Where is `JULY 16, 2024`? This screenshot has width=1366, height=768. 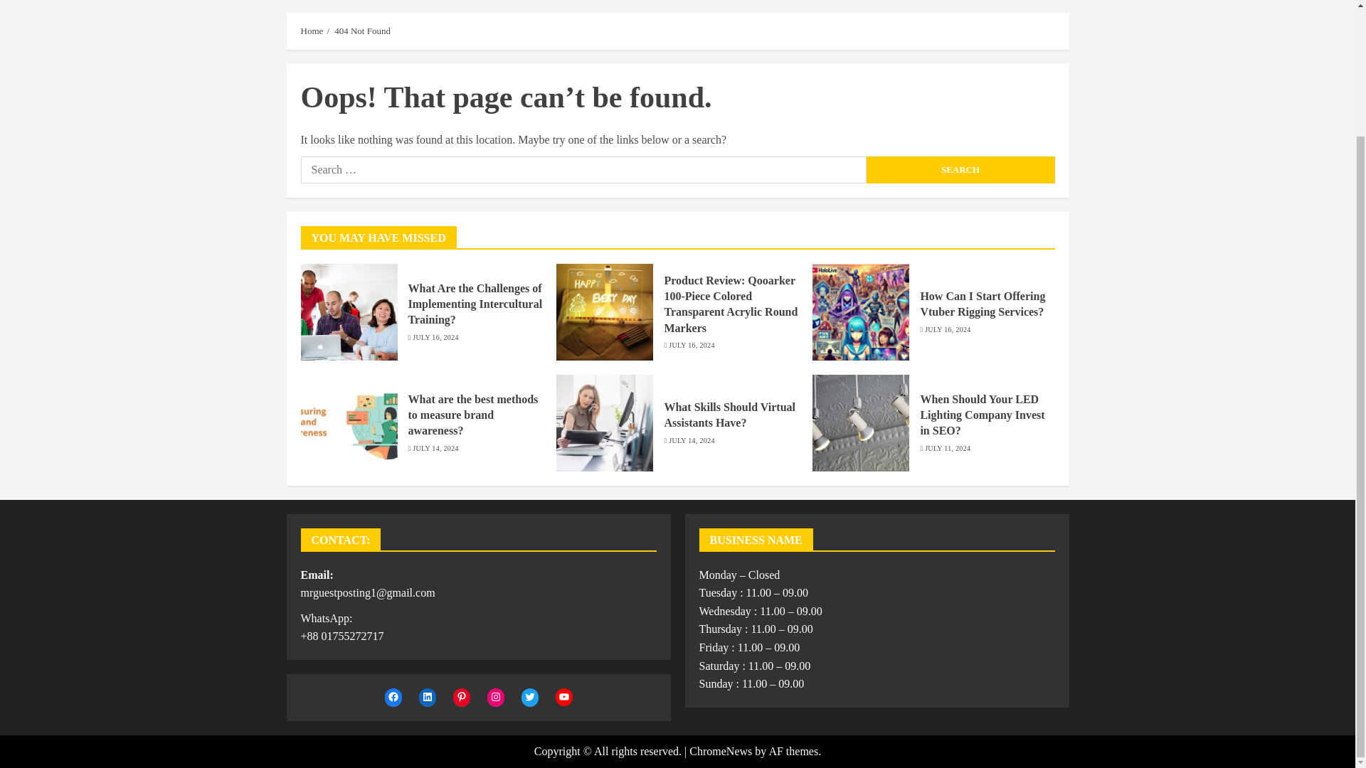 JULY 16, 2024 is located at coordinates (435, 337).